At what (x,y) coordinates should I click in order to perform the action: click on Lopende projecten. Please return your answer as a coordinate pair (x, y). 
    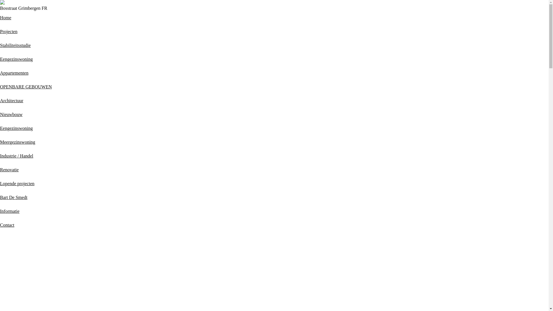
    Looking at the image, I should click on (17, 184).